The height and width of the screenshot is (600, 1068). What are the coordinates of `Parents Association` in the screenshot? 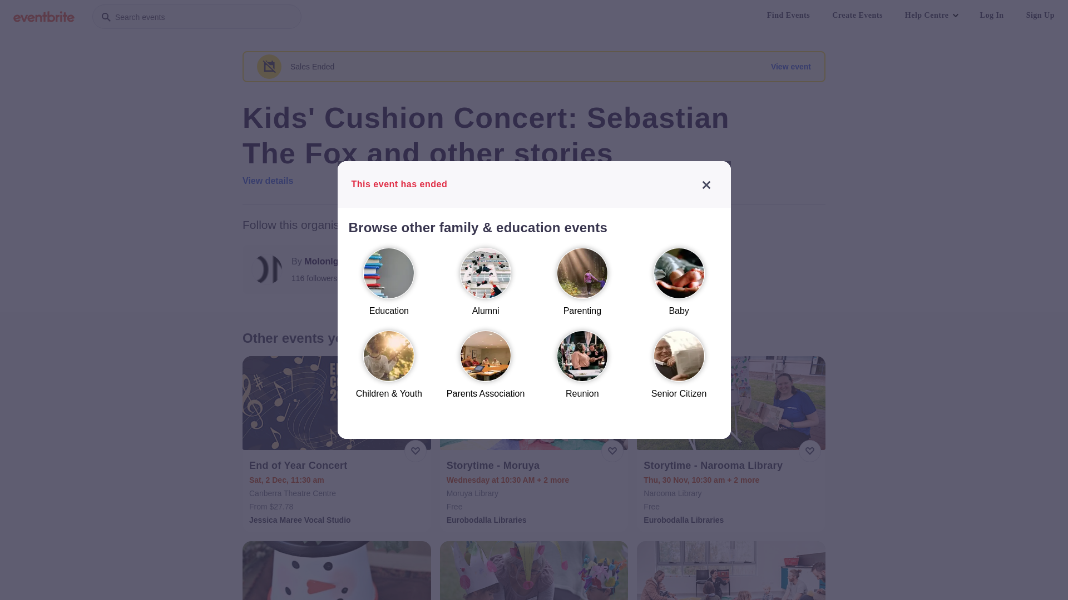 It's located at (486, 370).